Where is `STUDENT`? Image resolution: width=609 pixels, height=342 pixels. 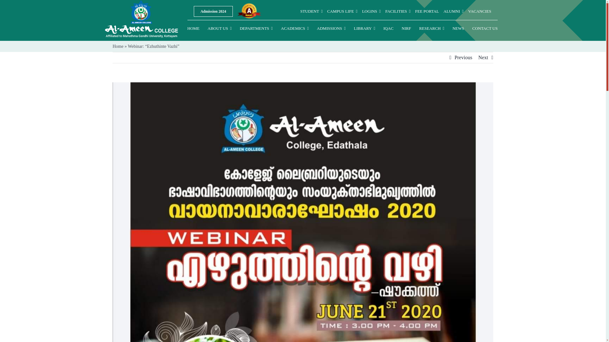
STUDENT is located at coordinates (311, 11).